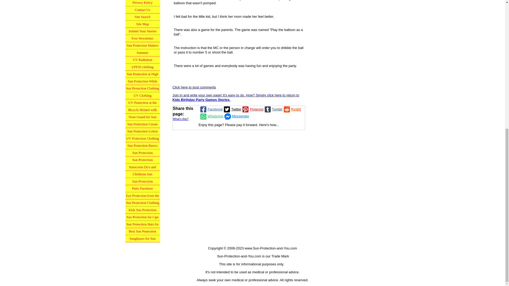 The width and height of the screenshot is (509, 286). I want to click on Facebook, so click(211, 109).